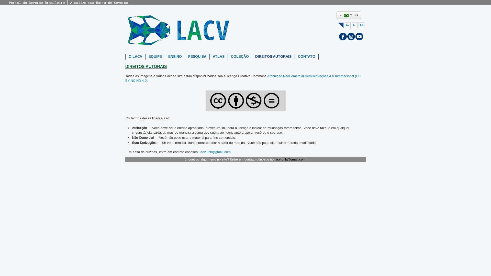 The height and width of the screenshot is (276, 491). What do you see at coordinates (155, 57) in the screenshot?
I see `EQUIPE` at bounding box center [155, 57].